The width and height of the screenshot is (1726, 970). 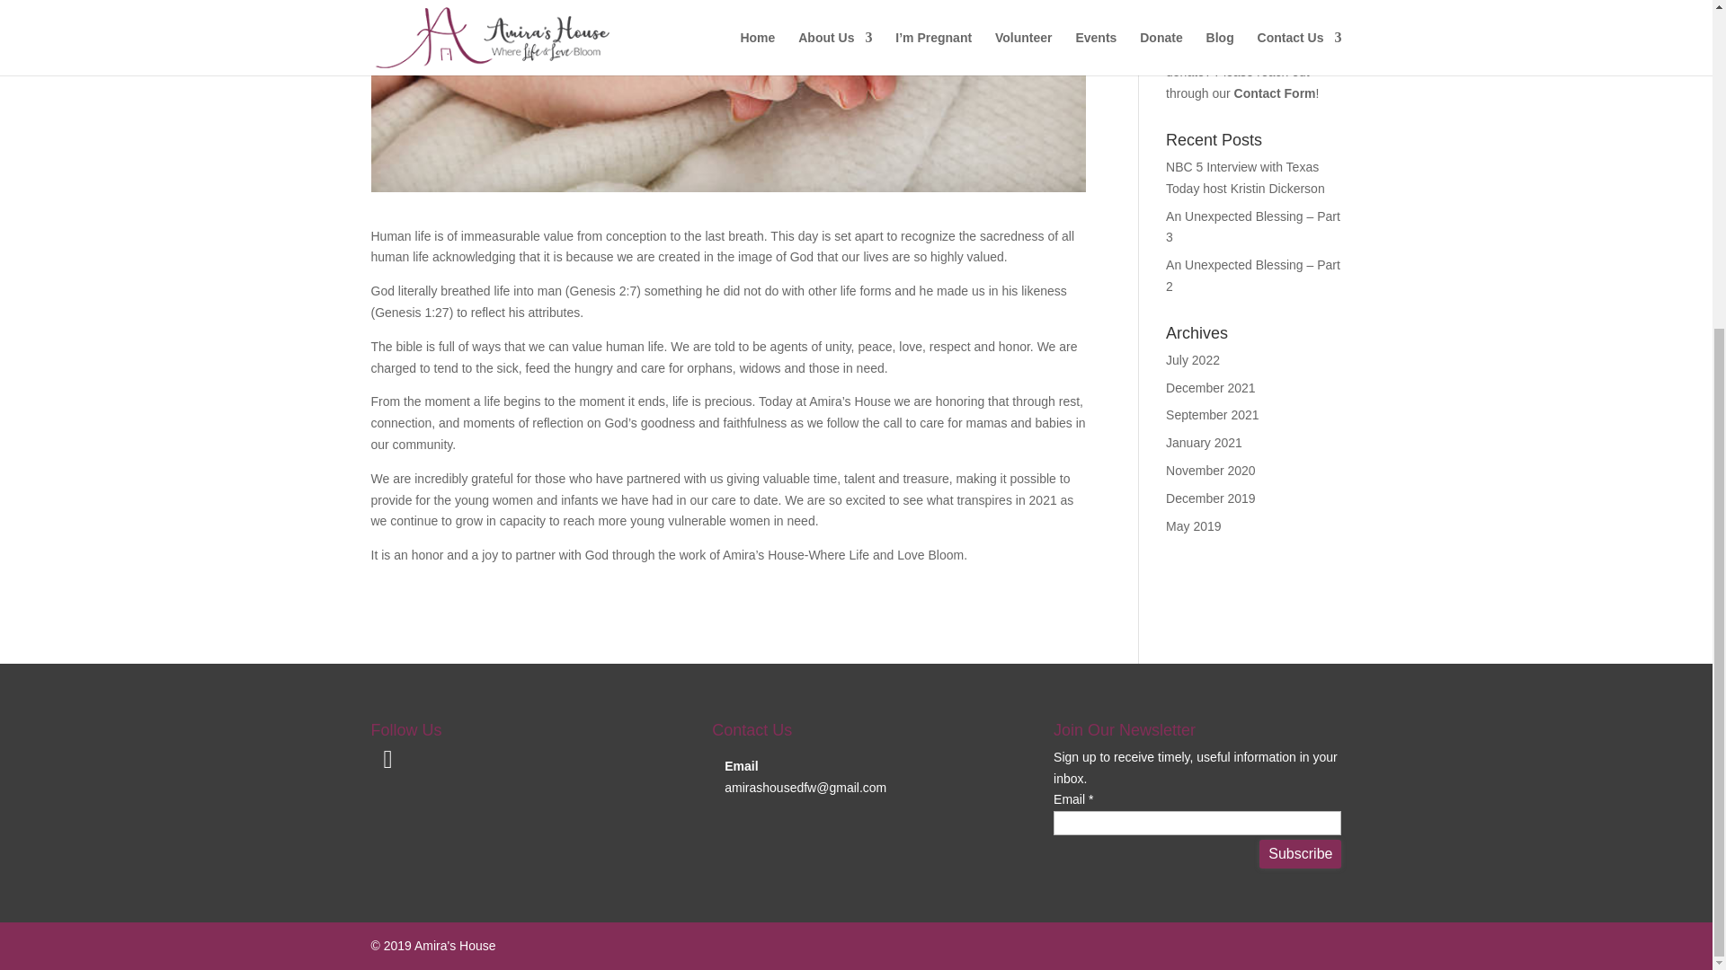 I want to click on May 2019, so click(x=1193, y=526).